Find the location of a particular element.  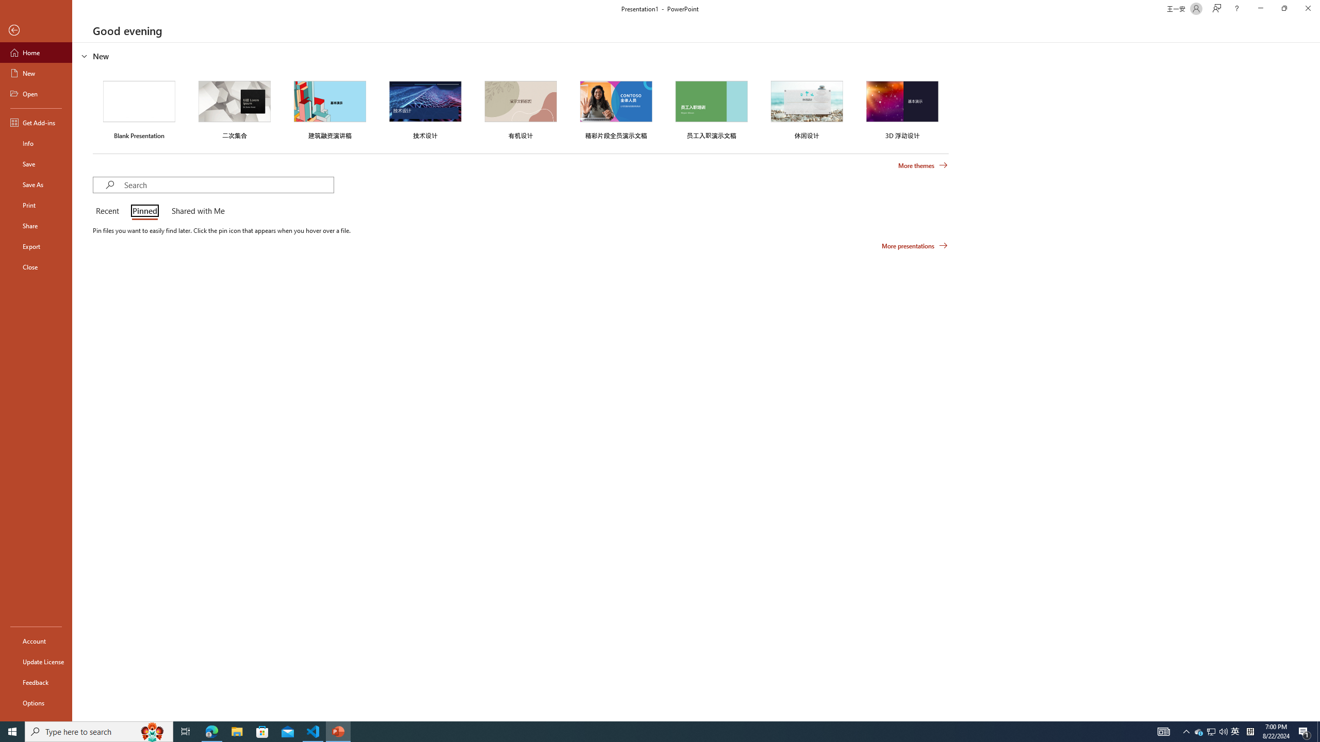

Save As is located at coordinates (36, 184).